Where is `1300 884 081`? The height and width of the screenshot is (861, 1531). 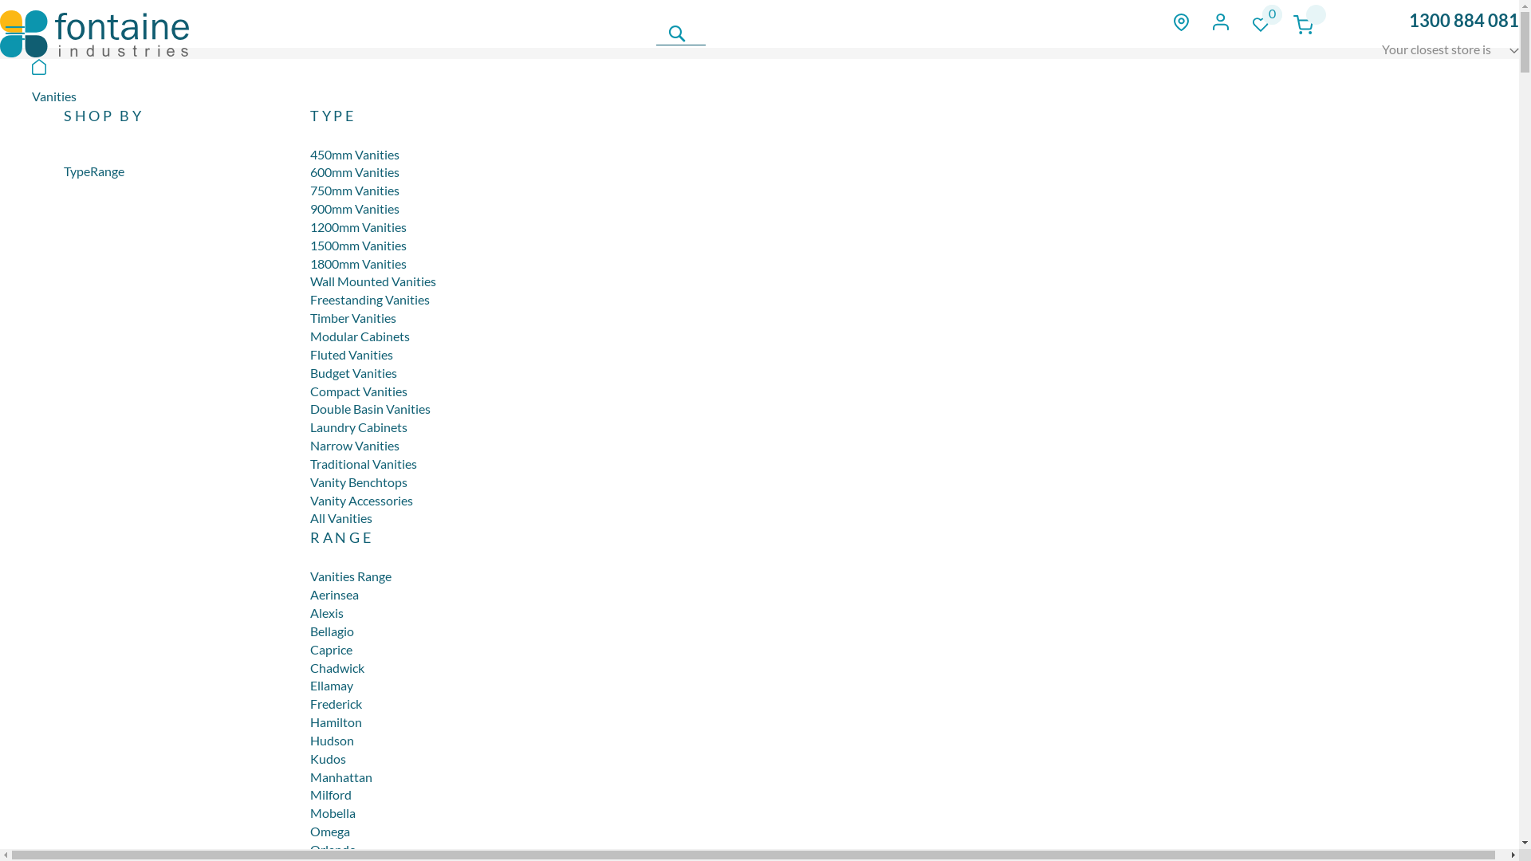 1300 884 081 is located at coordinates (1464, 21).